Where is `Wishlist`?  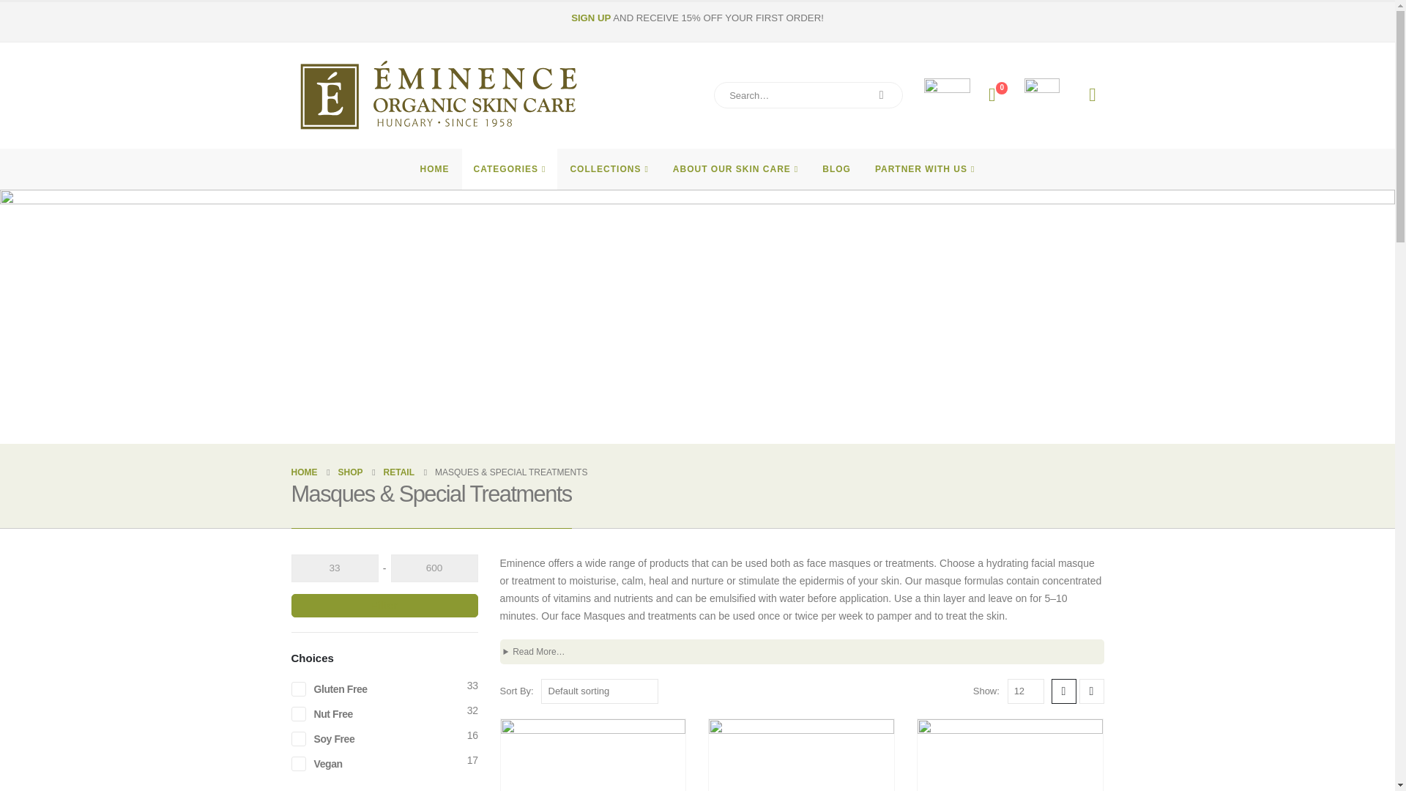
Wishlist is located at coordinates (992, 94).